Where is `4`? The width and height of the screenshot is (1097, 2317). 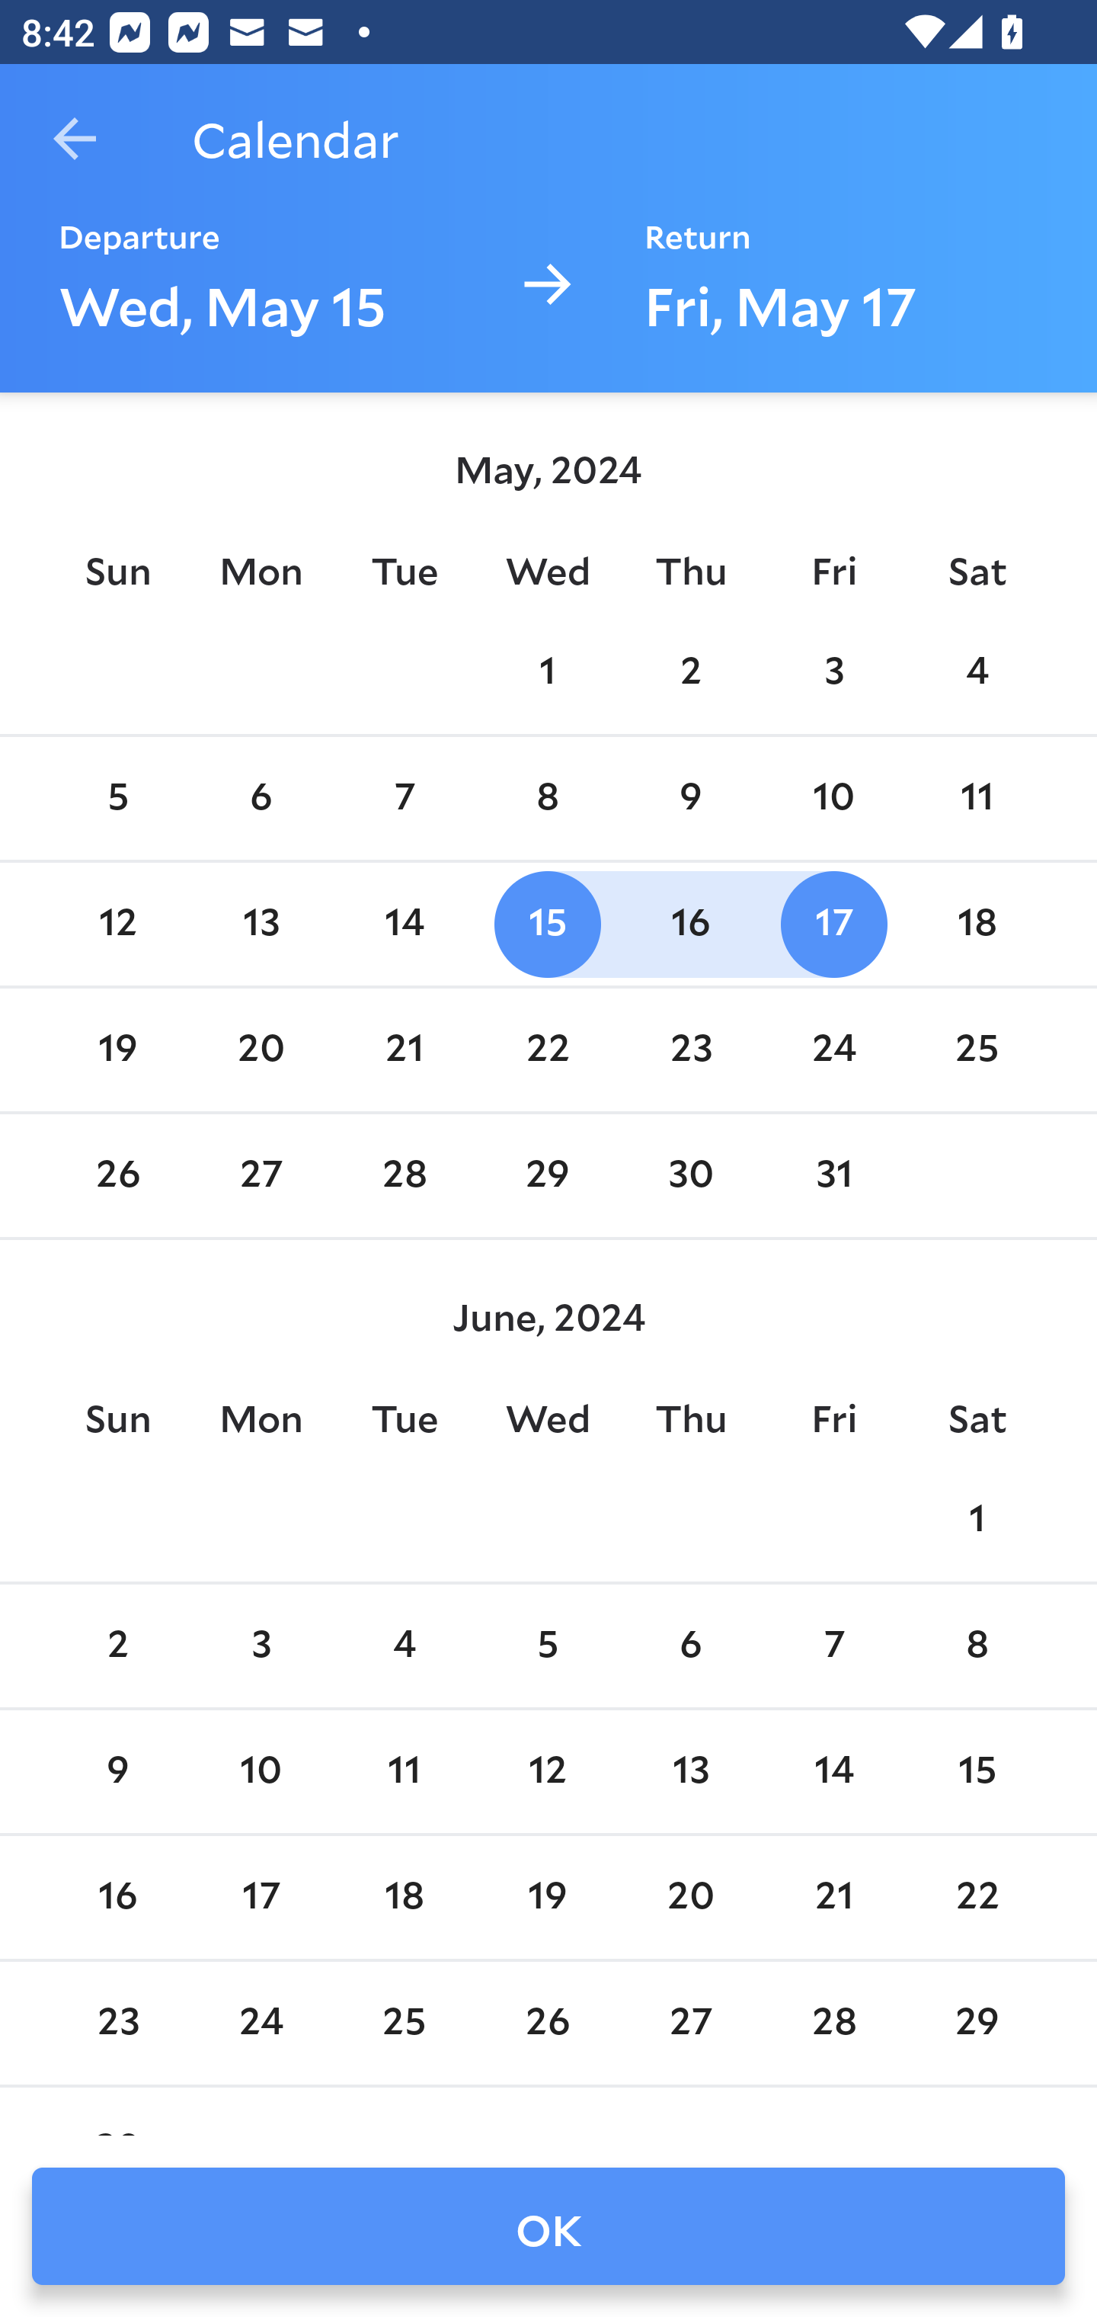
4 is located at coordinates (977, 671).